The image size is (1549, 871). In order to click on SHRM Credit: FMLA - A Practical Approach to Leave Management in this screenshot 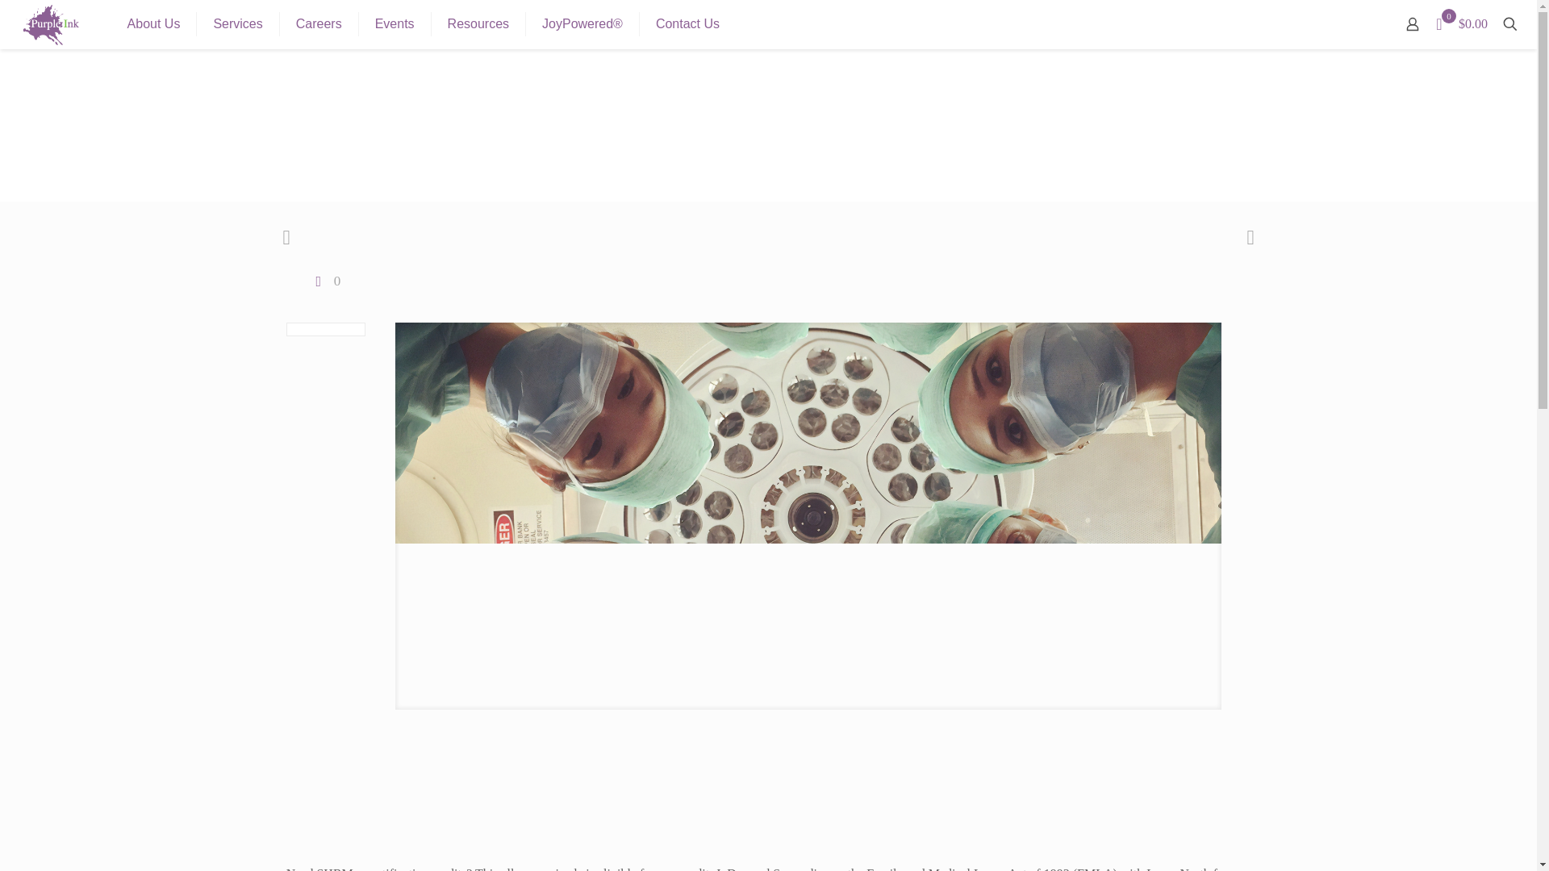, I will do `click(769, 805)`.